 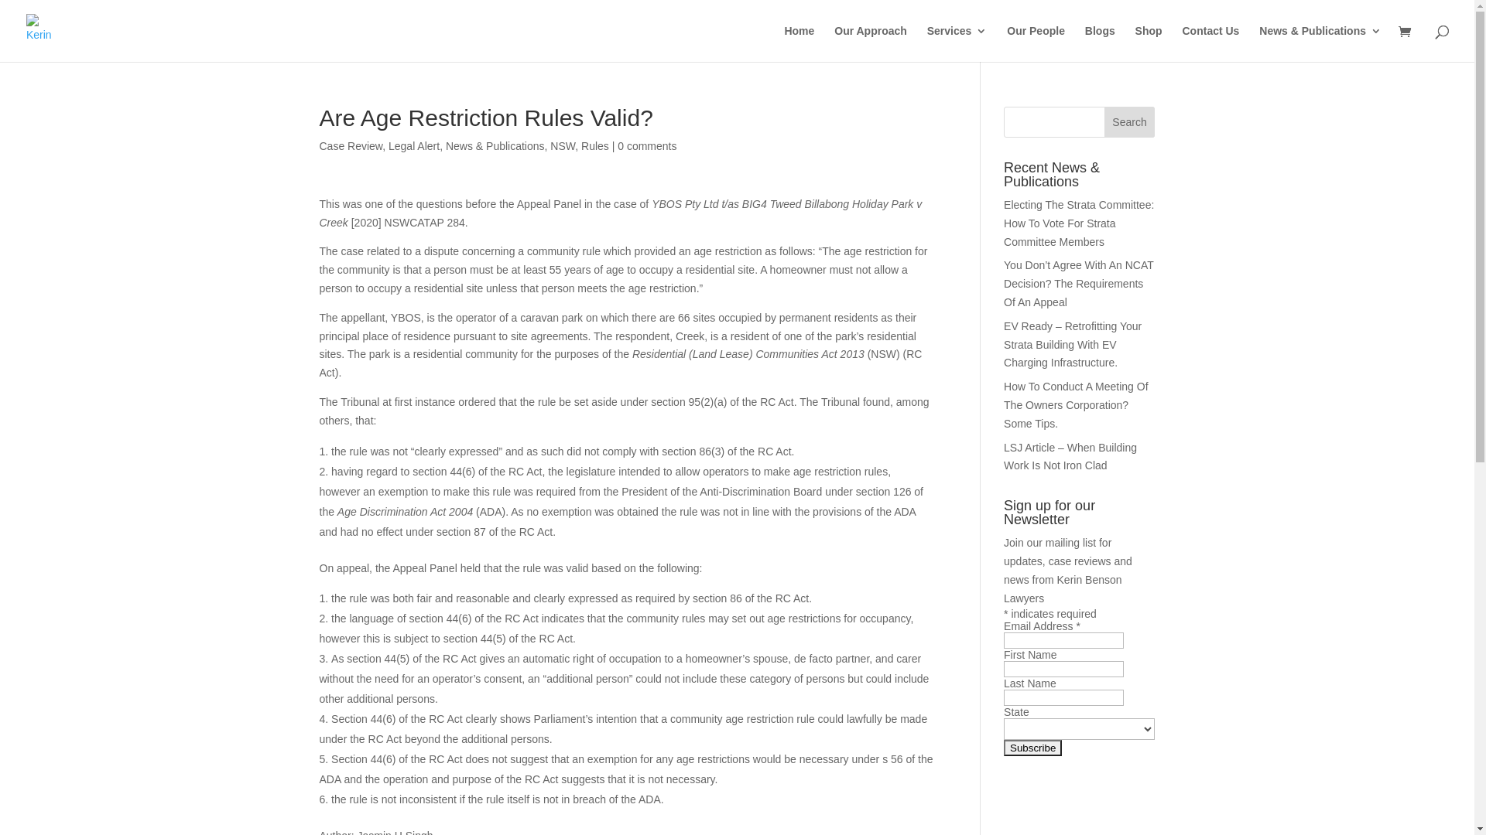 I want to click on Home, so click(x=799, y=43).